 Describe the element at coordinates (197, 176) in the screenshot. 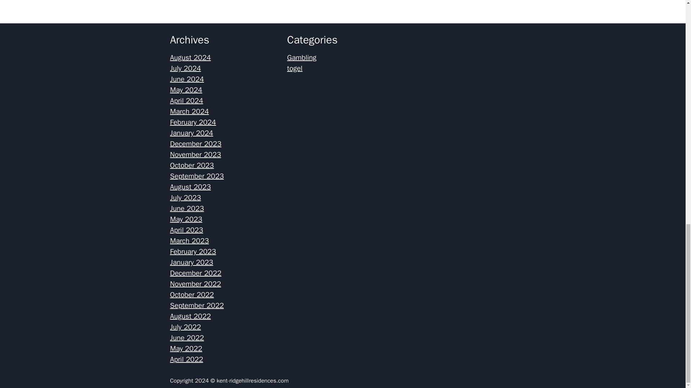

I see `September 2023` at that location.